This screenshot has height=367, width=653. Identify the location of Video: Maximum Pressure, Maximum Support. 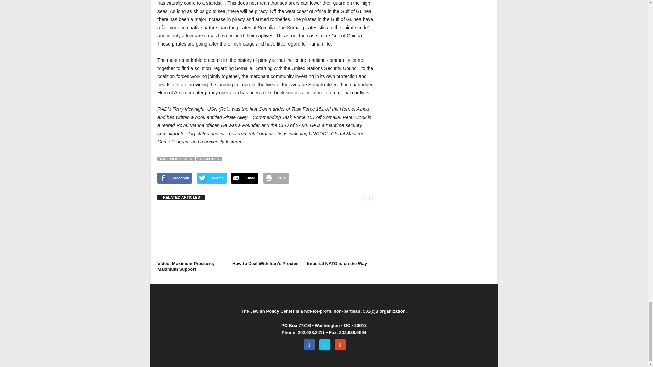
(186, 266).